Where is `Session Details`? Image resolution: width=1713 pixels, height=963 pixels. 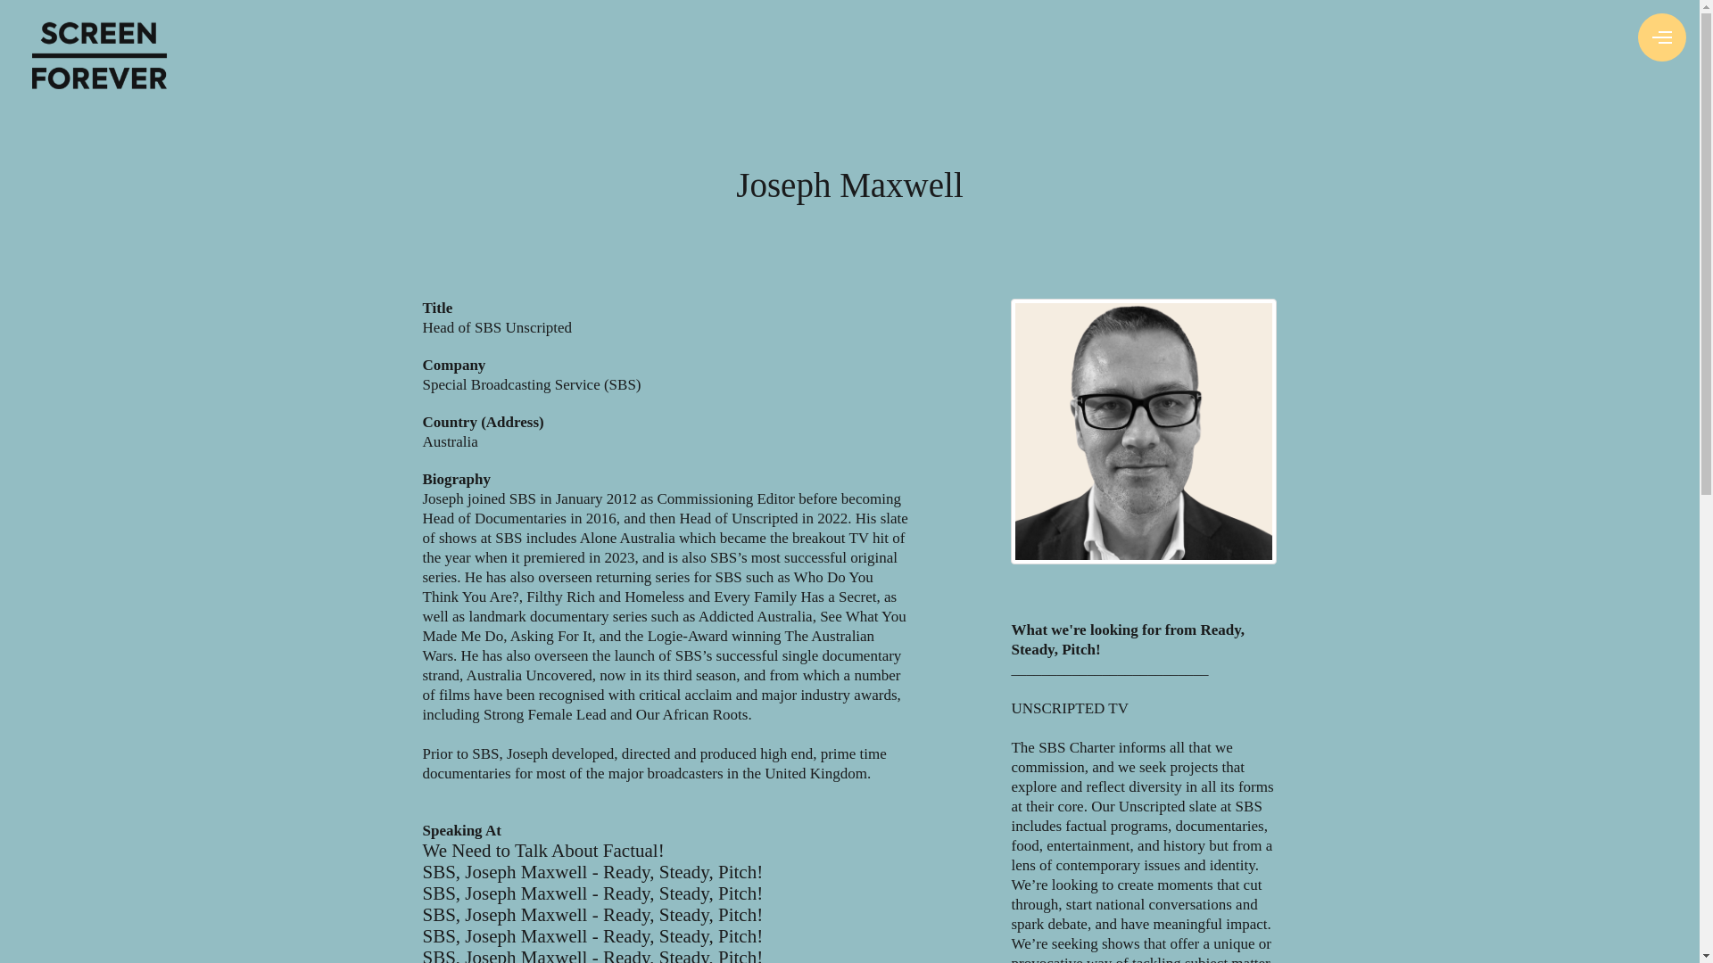
Session Details is located at coordinates (593, 915).